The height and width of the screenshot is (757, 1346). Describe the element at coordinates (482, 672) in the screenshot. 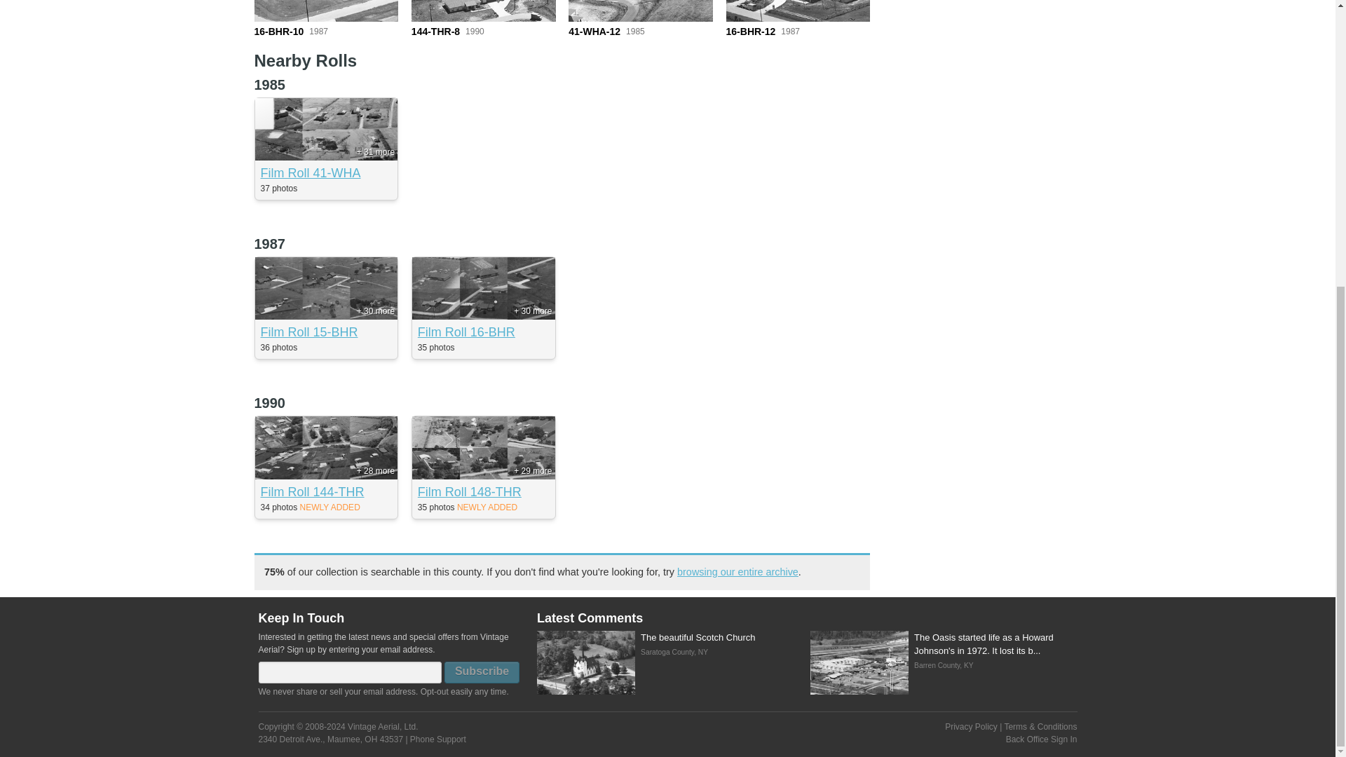

I see `Subscribe` at that location.